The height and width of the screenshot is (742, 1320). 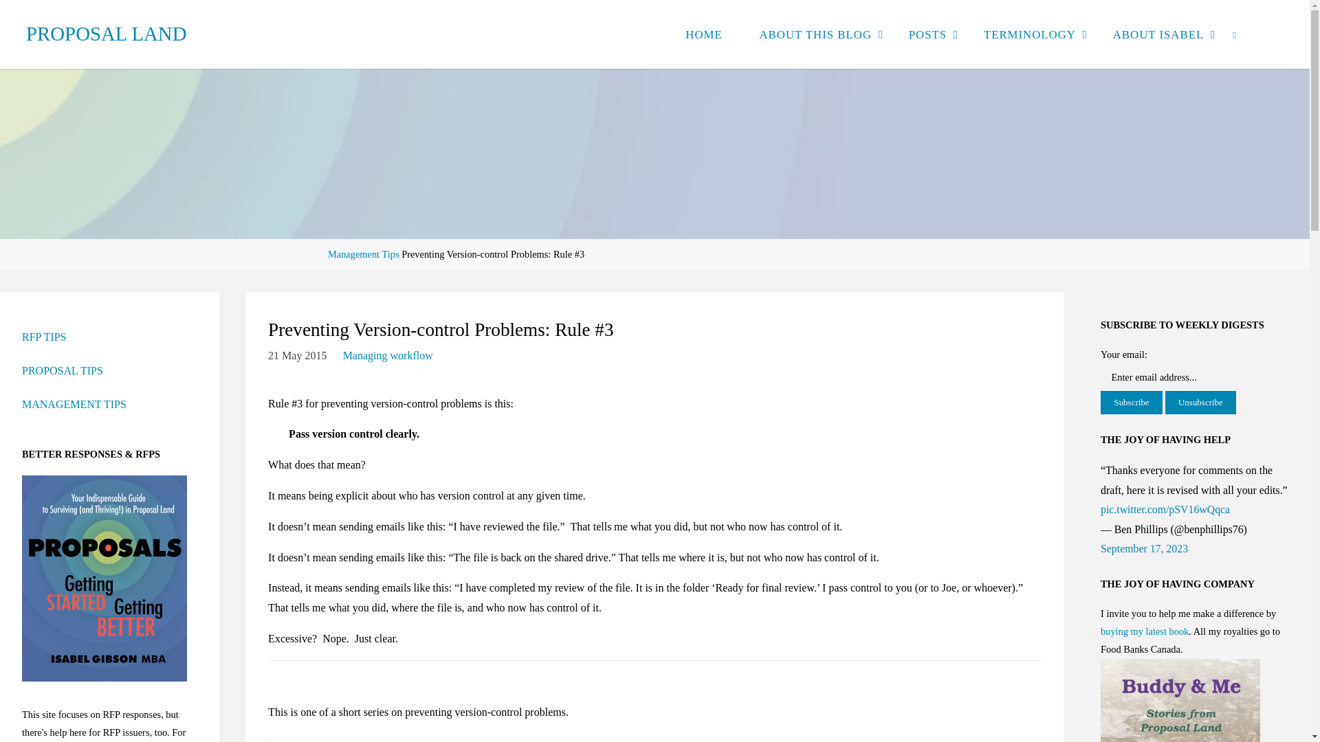 I want to click on Enter email address..., so click(x=1170, y=378).